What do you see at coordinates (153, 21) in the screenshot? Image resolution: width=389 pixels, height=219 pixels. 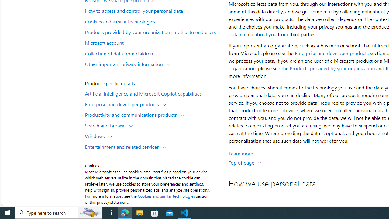 I see `Cookies and similar technologies` at bounding box center [153, 21].